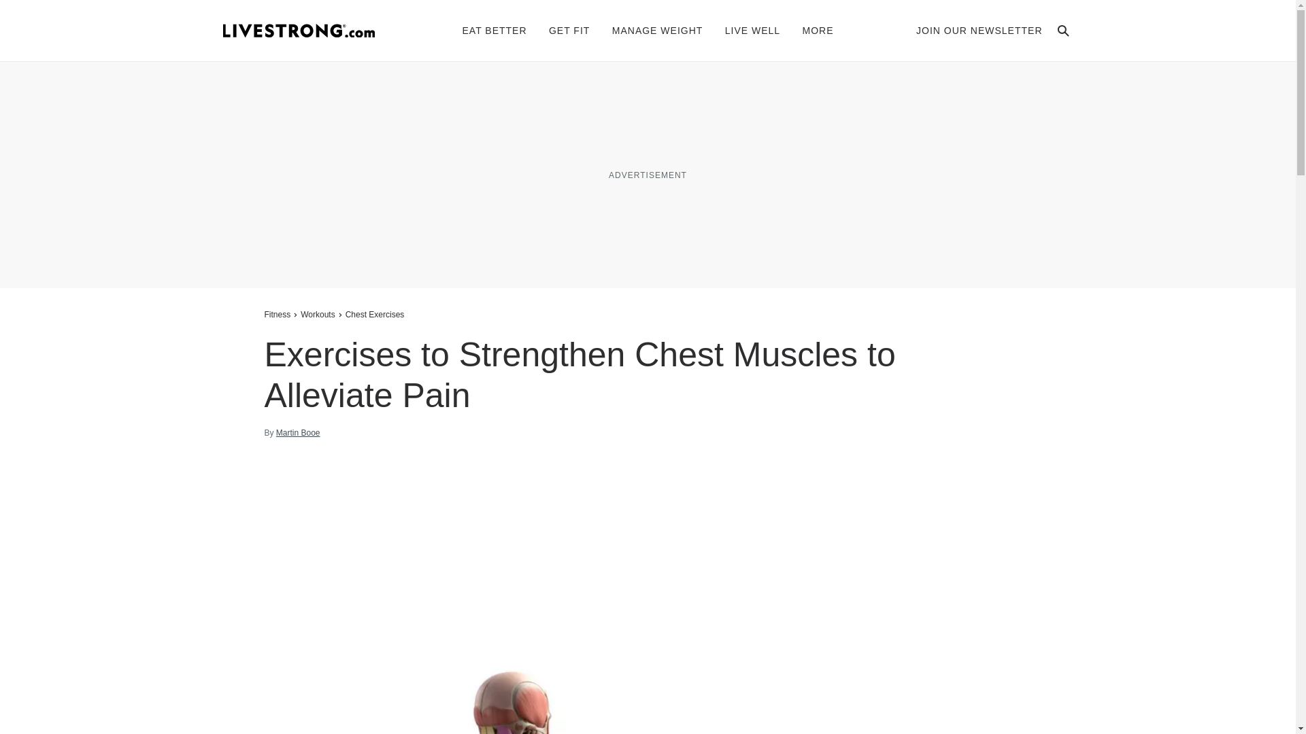 This screenshot has width=1306, height=734. Describe the element at coordinates (279, 314) in the screenshot. I see `Fitness` at that location.